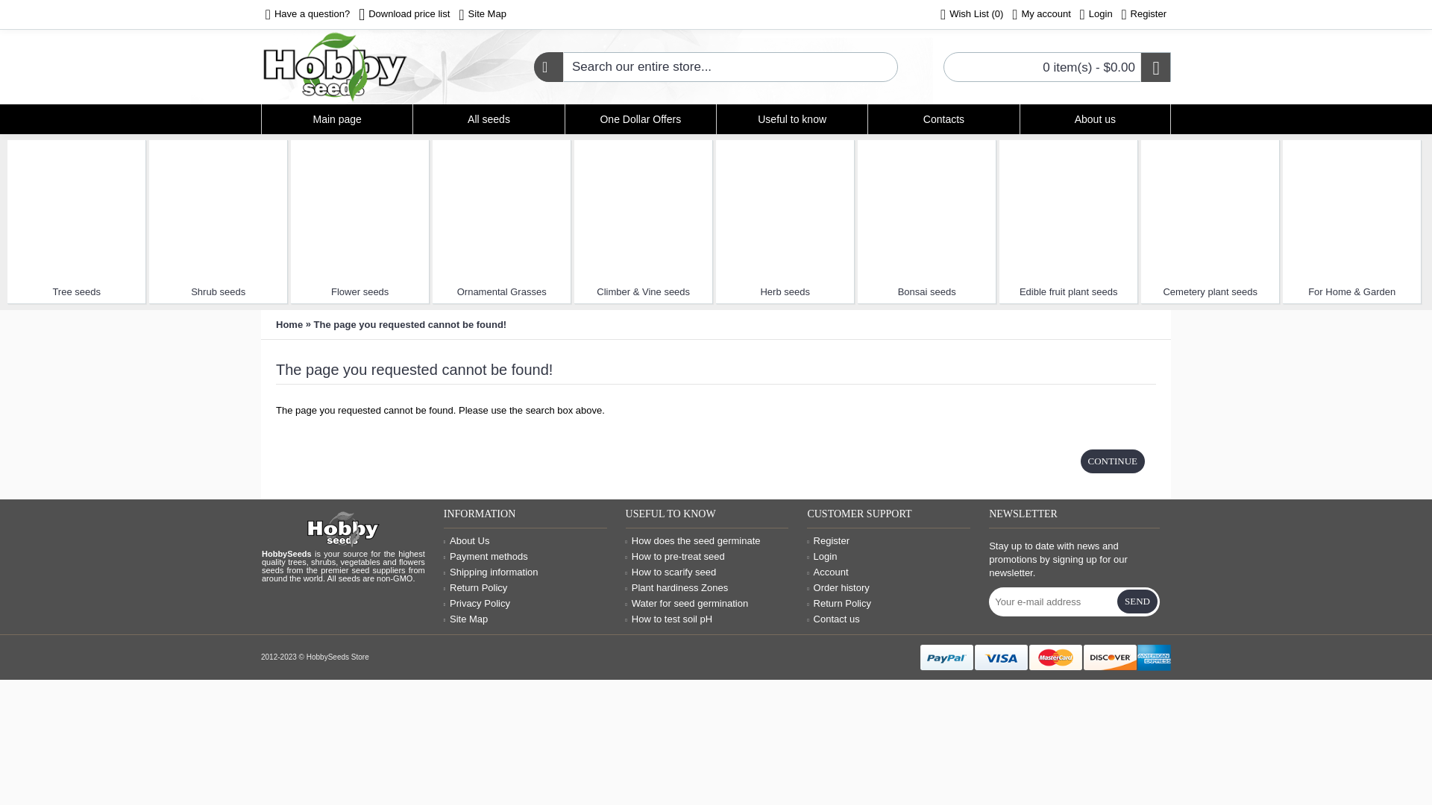  I want to click on Tree seeds, so click(76, 291).